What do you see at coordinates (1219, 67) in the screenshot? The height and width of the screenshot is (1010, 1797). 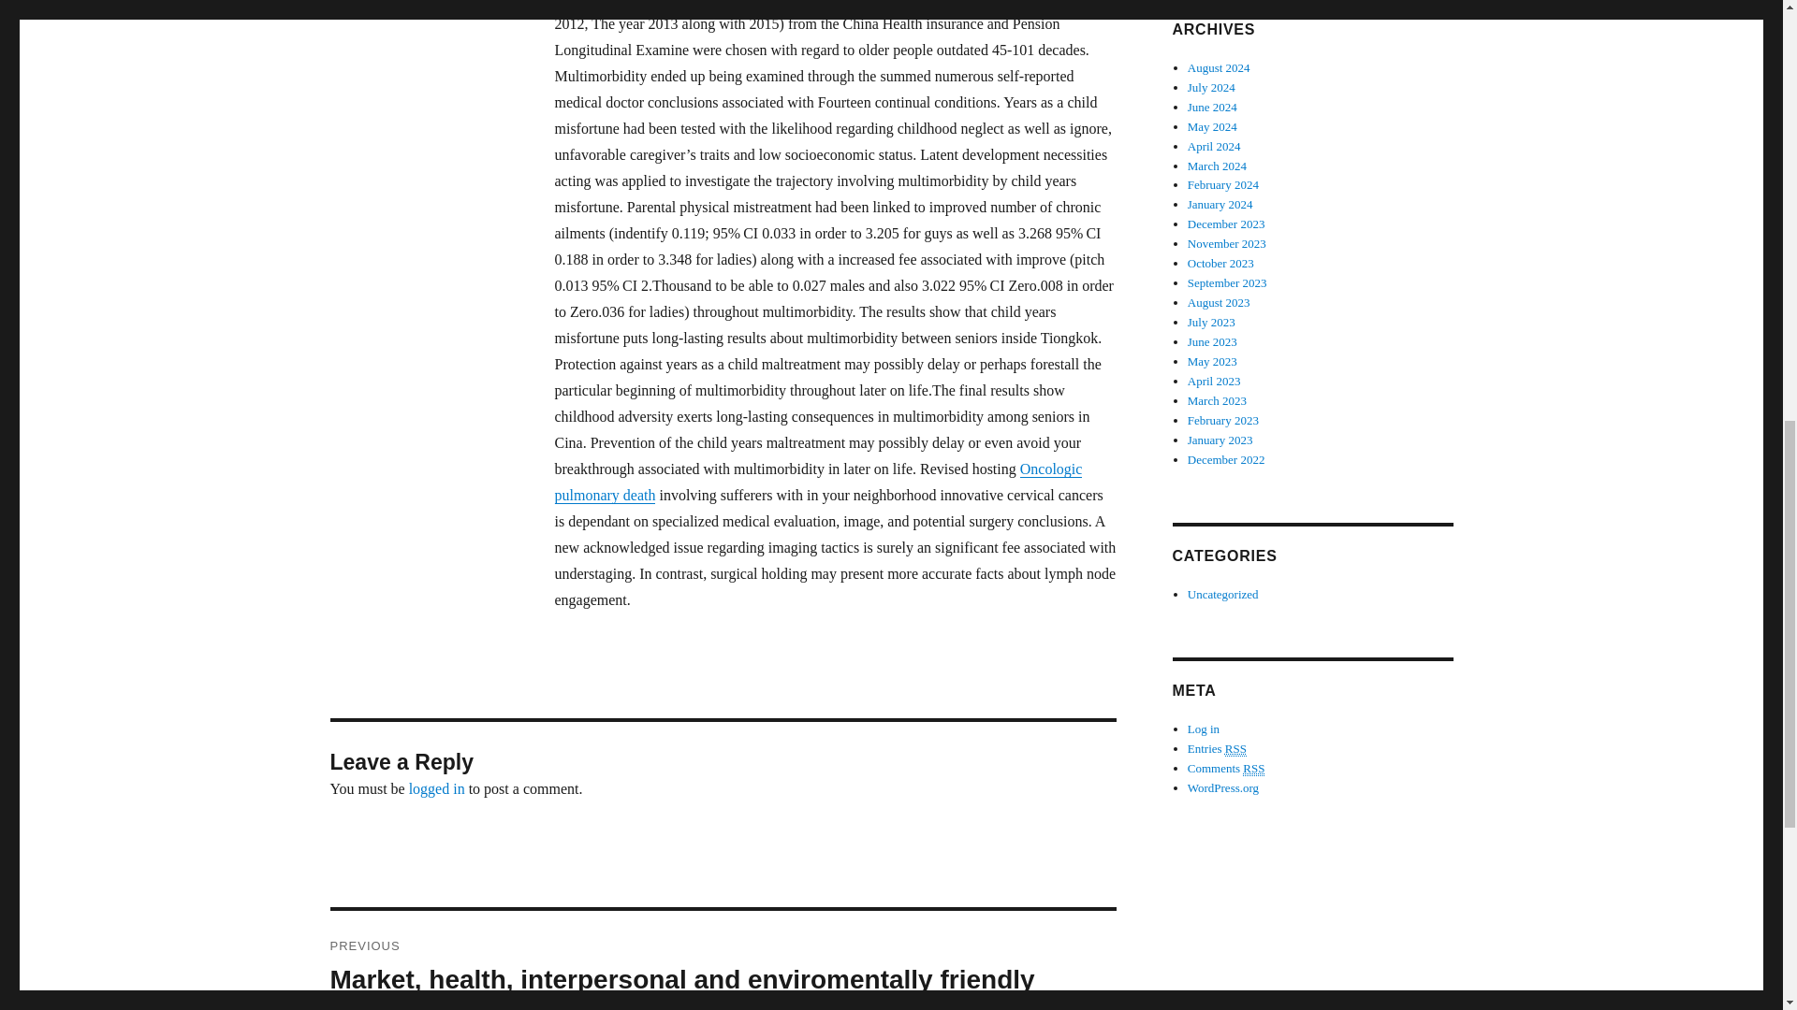 I see `August 2024` at bounding box center [1219, 67].